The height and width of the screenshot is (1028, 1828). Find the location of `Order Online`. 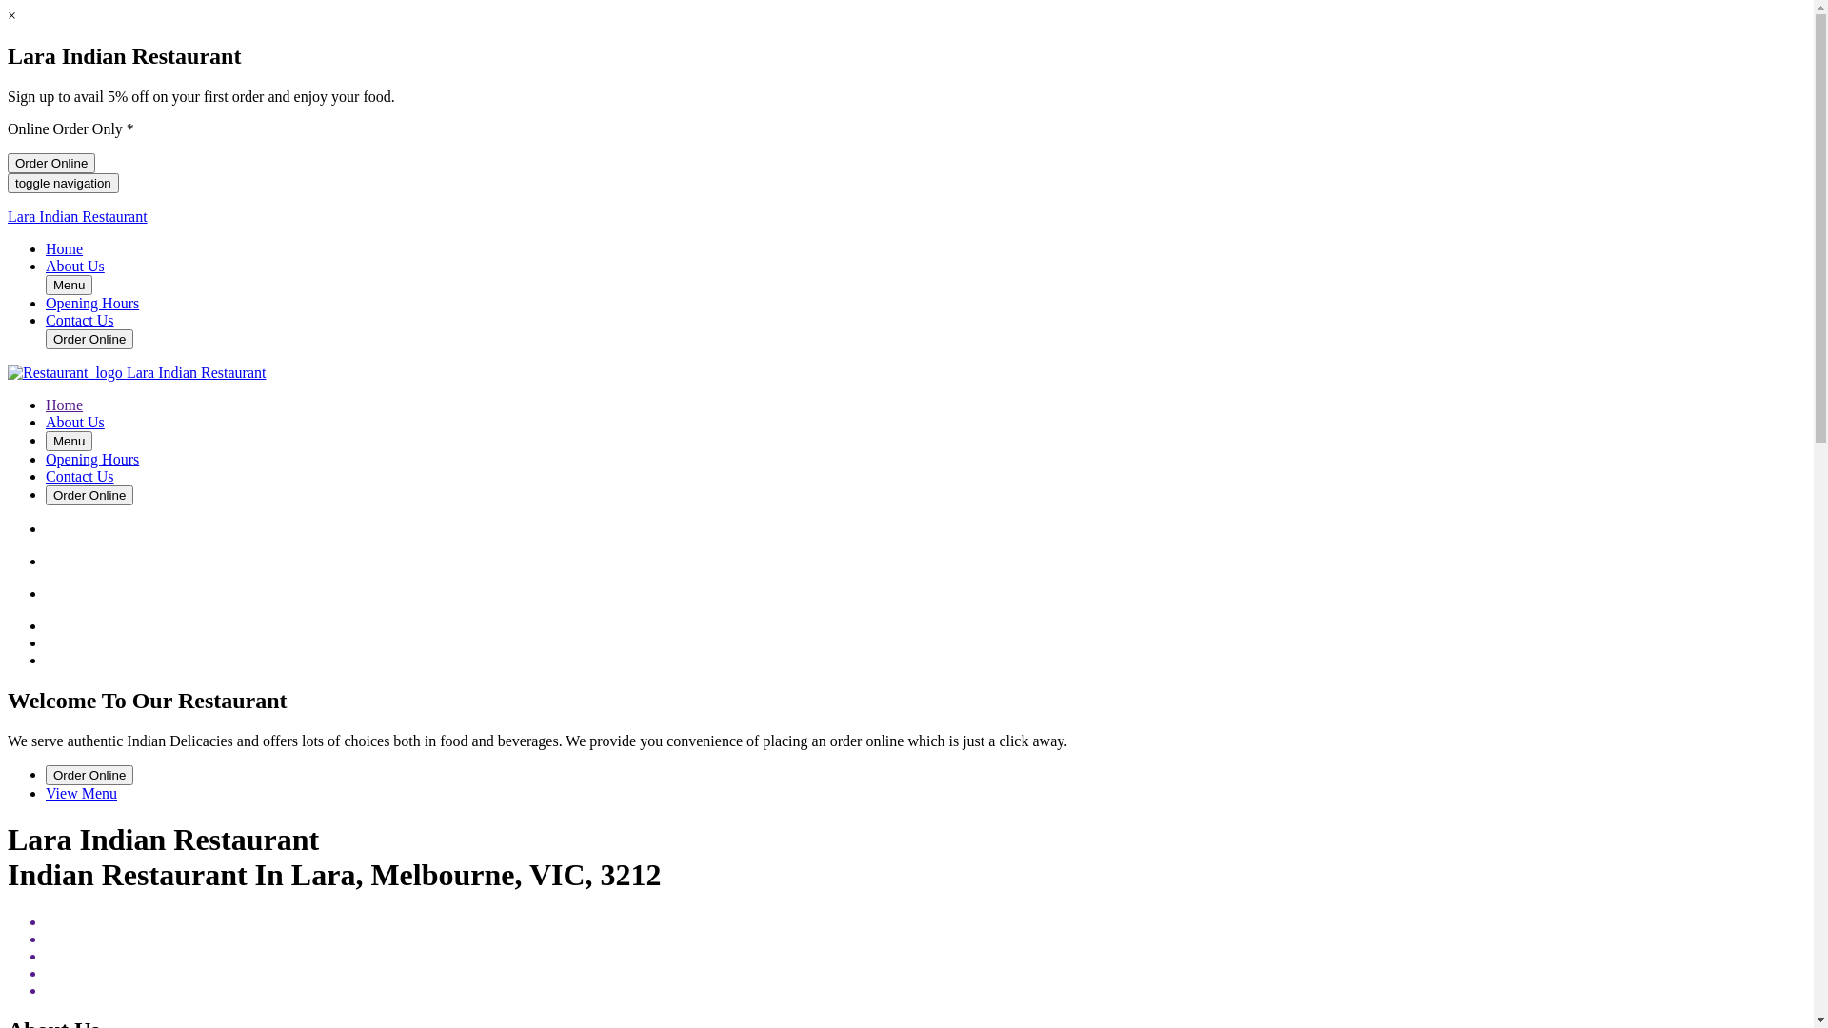

Order Online is located at coordinates (89, 495).